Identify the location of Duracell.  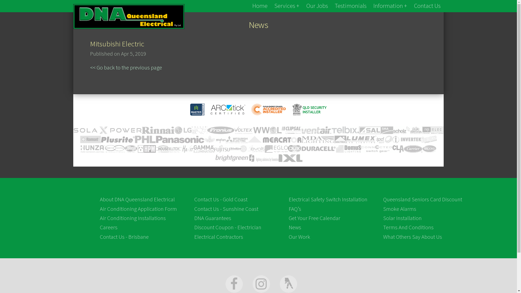
(319, 149).